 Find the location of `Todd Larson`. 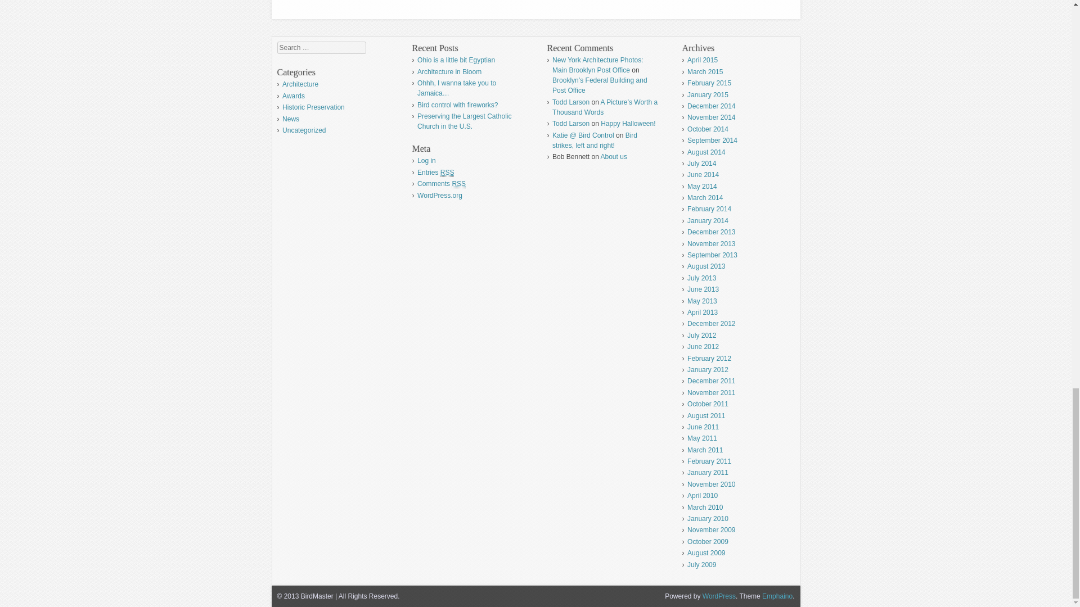

Todd Larson is located at coordinates (570, 102).